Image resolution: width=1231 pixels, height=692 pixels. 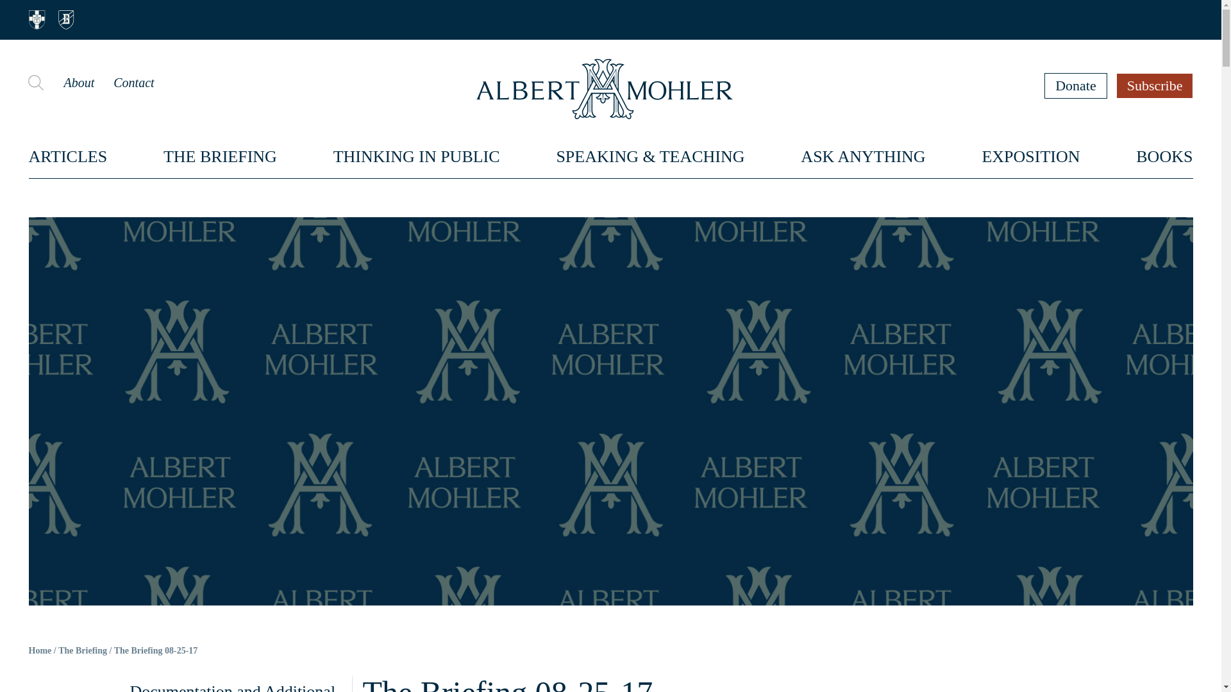 I want to click on Home, so click(x=40, y=651).